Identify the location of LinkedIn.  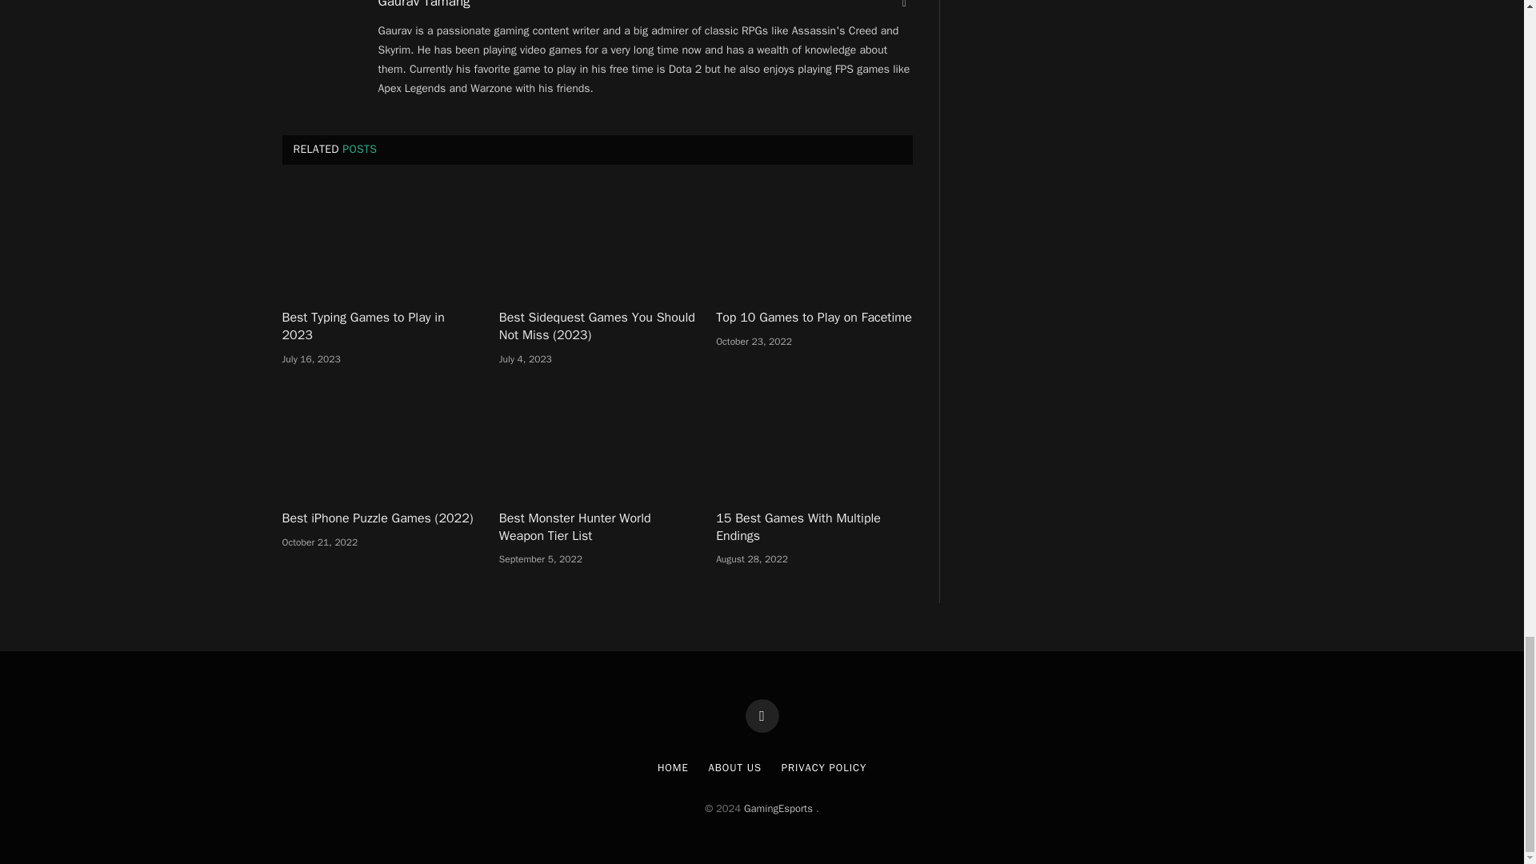
(904, 6).